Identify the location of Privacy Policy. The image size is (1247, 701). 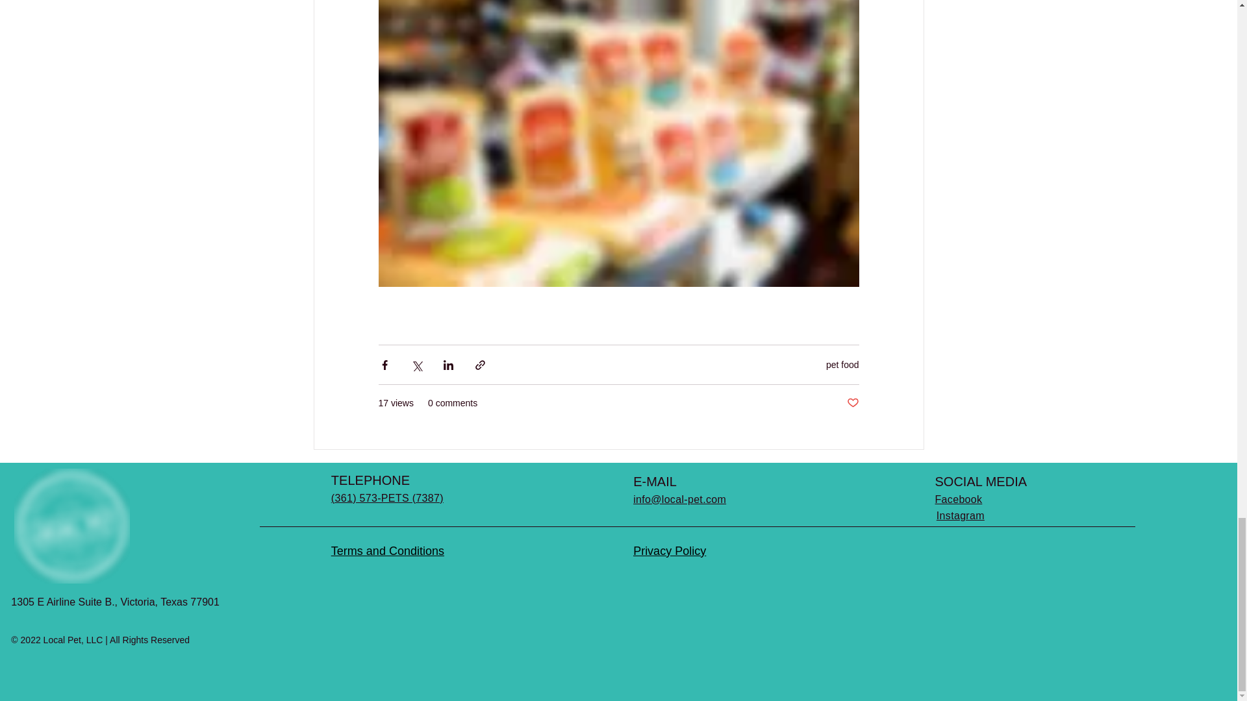
(669, 550).